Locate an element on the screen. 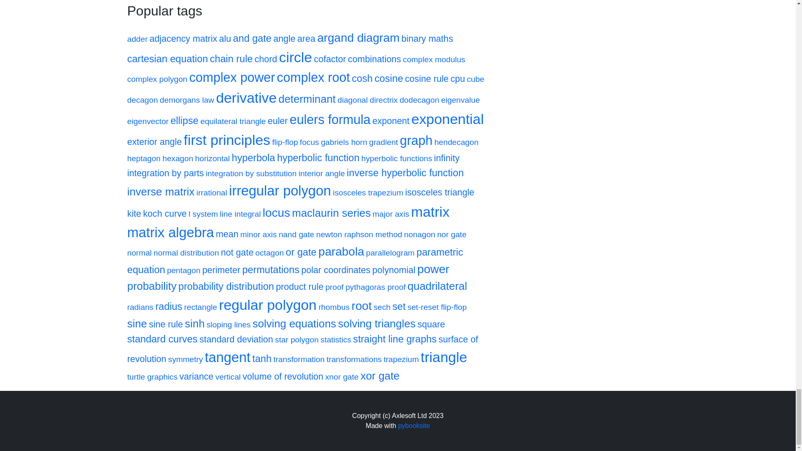 Image resolution: width=802 pixels, height=451 pixels. chord is located at coordinates (266, 60).